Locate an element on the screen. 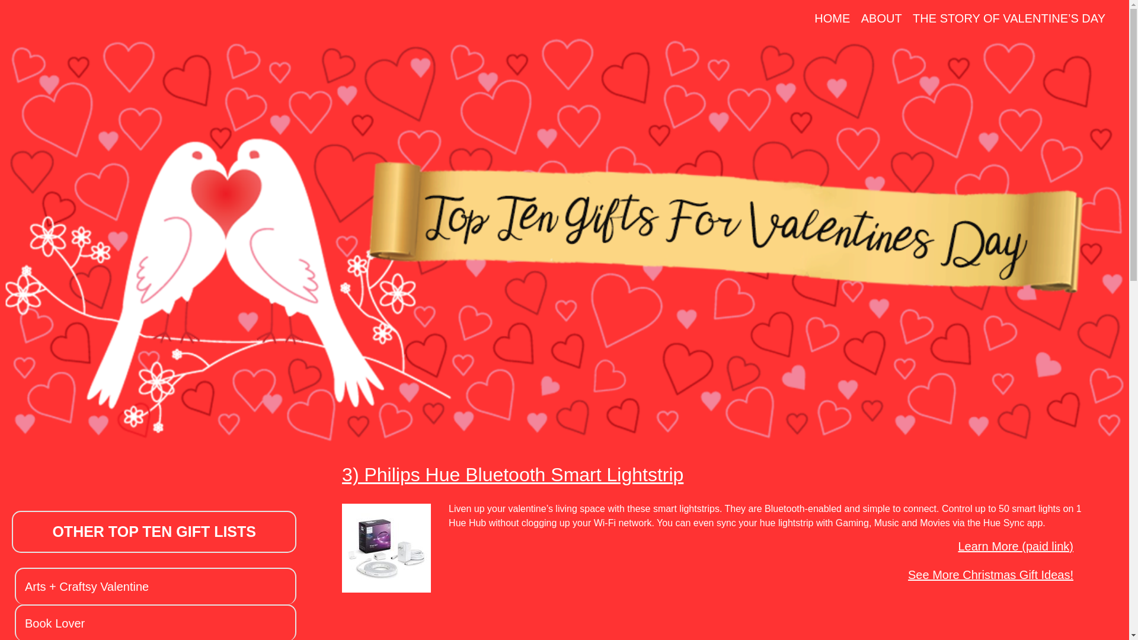 The height and width of the screenshot is (640, 1138). HOME is located at coordinates (832, 18).